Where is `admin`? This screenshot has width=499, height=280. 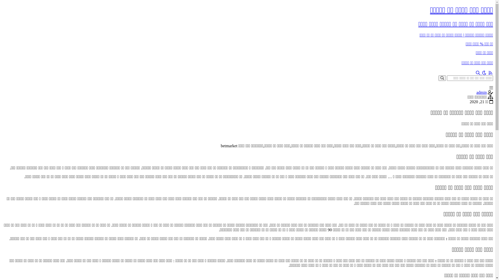
admin is located at coordinates (482, 92).